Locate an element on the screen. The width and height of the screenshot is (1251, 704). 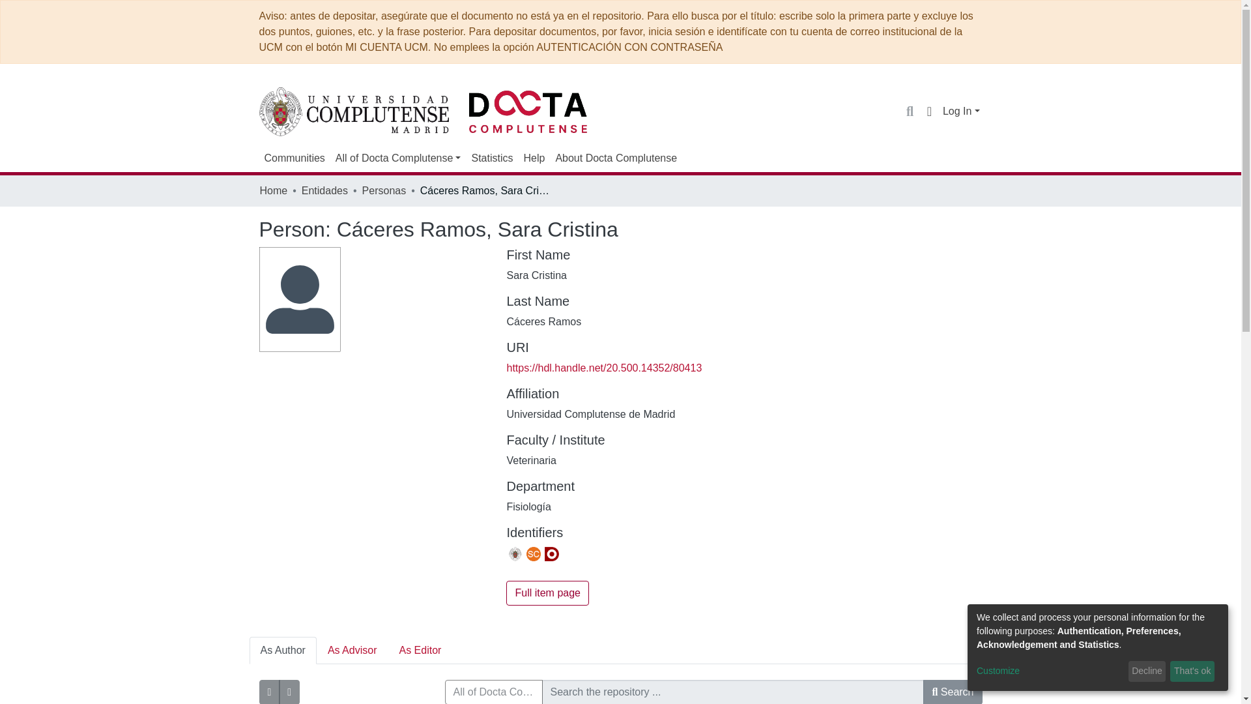
Communities is located at coordinates (295, 158).